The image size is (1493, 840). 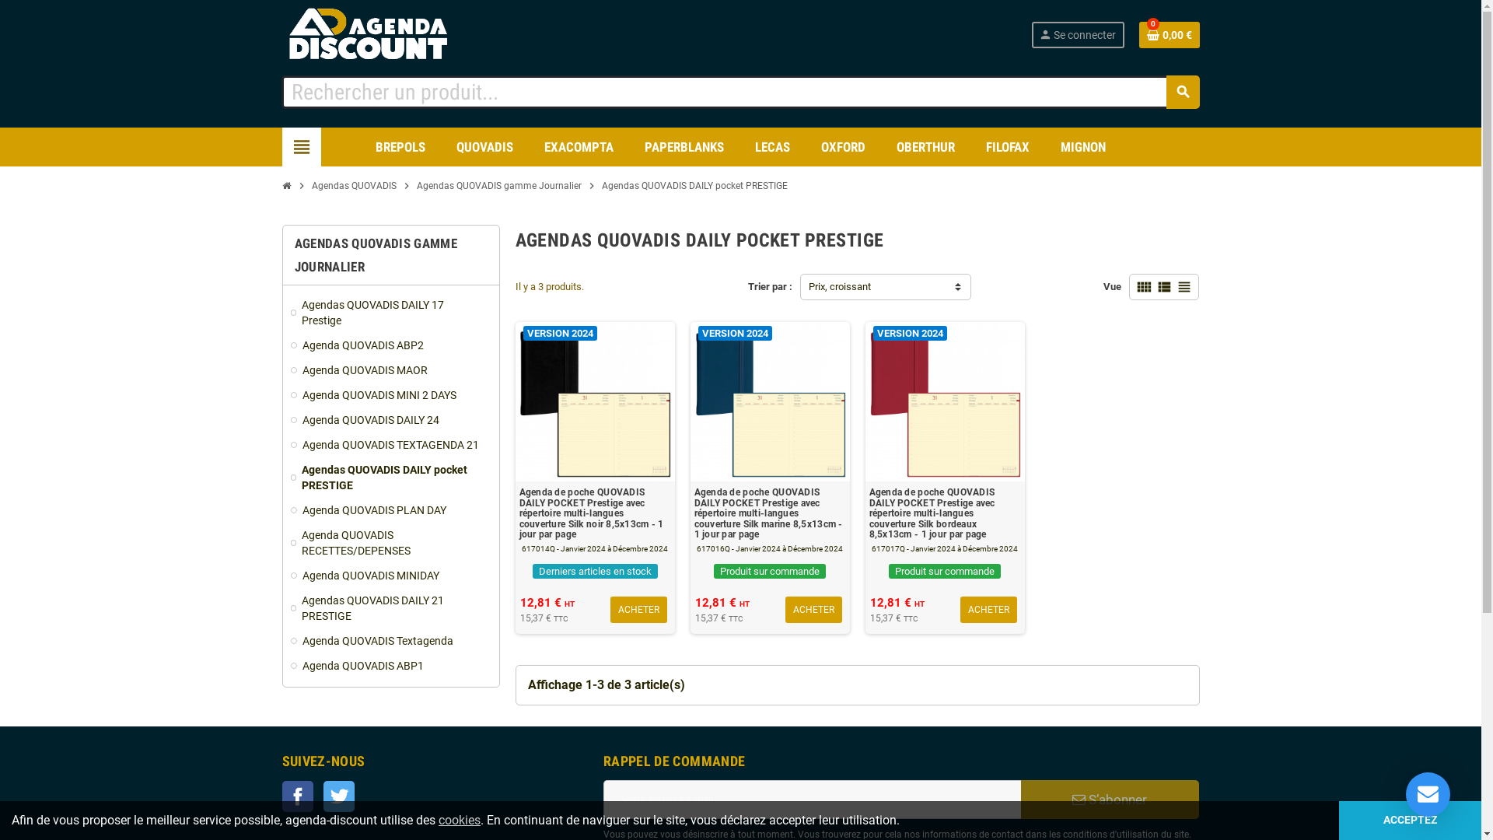 I want to click on ACHETER, so click(x=813, y=610).